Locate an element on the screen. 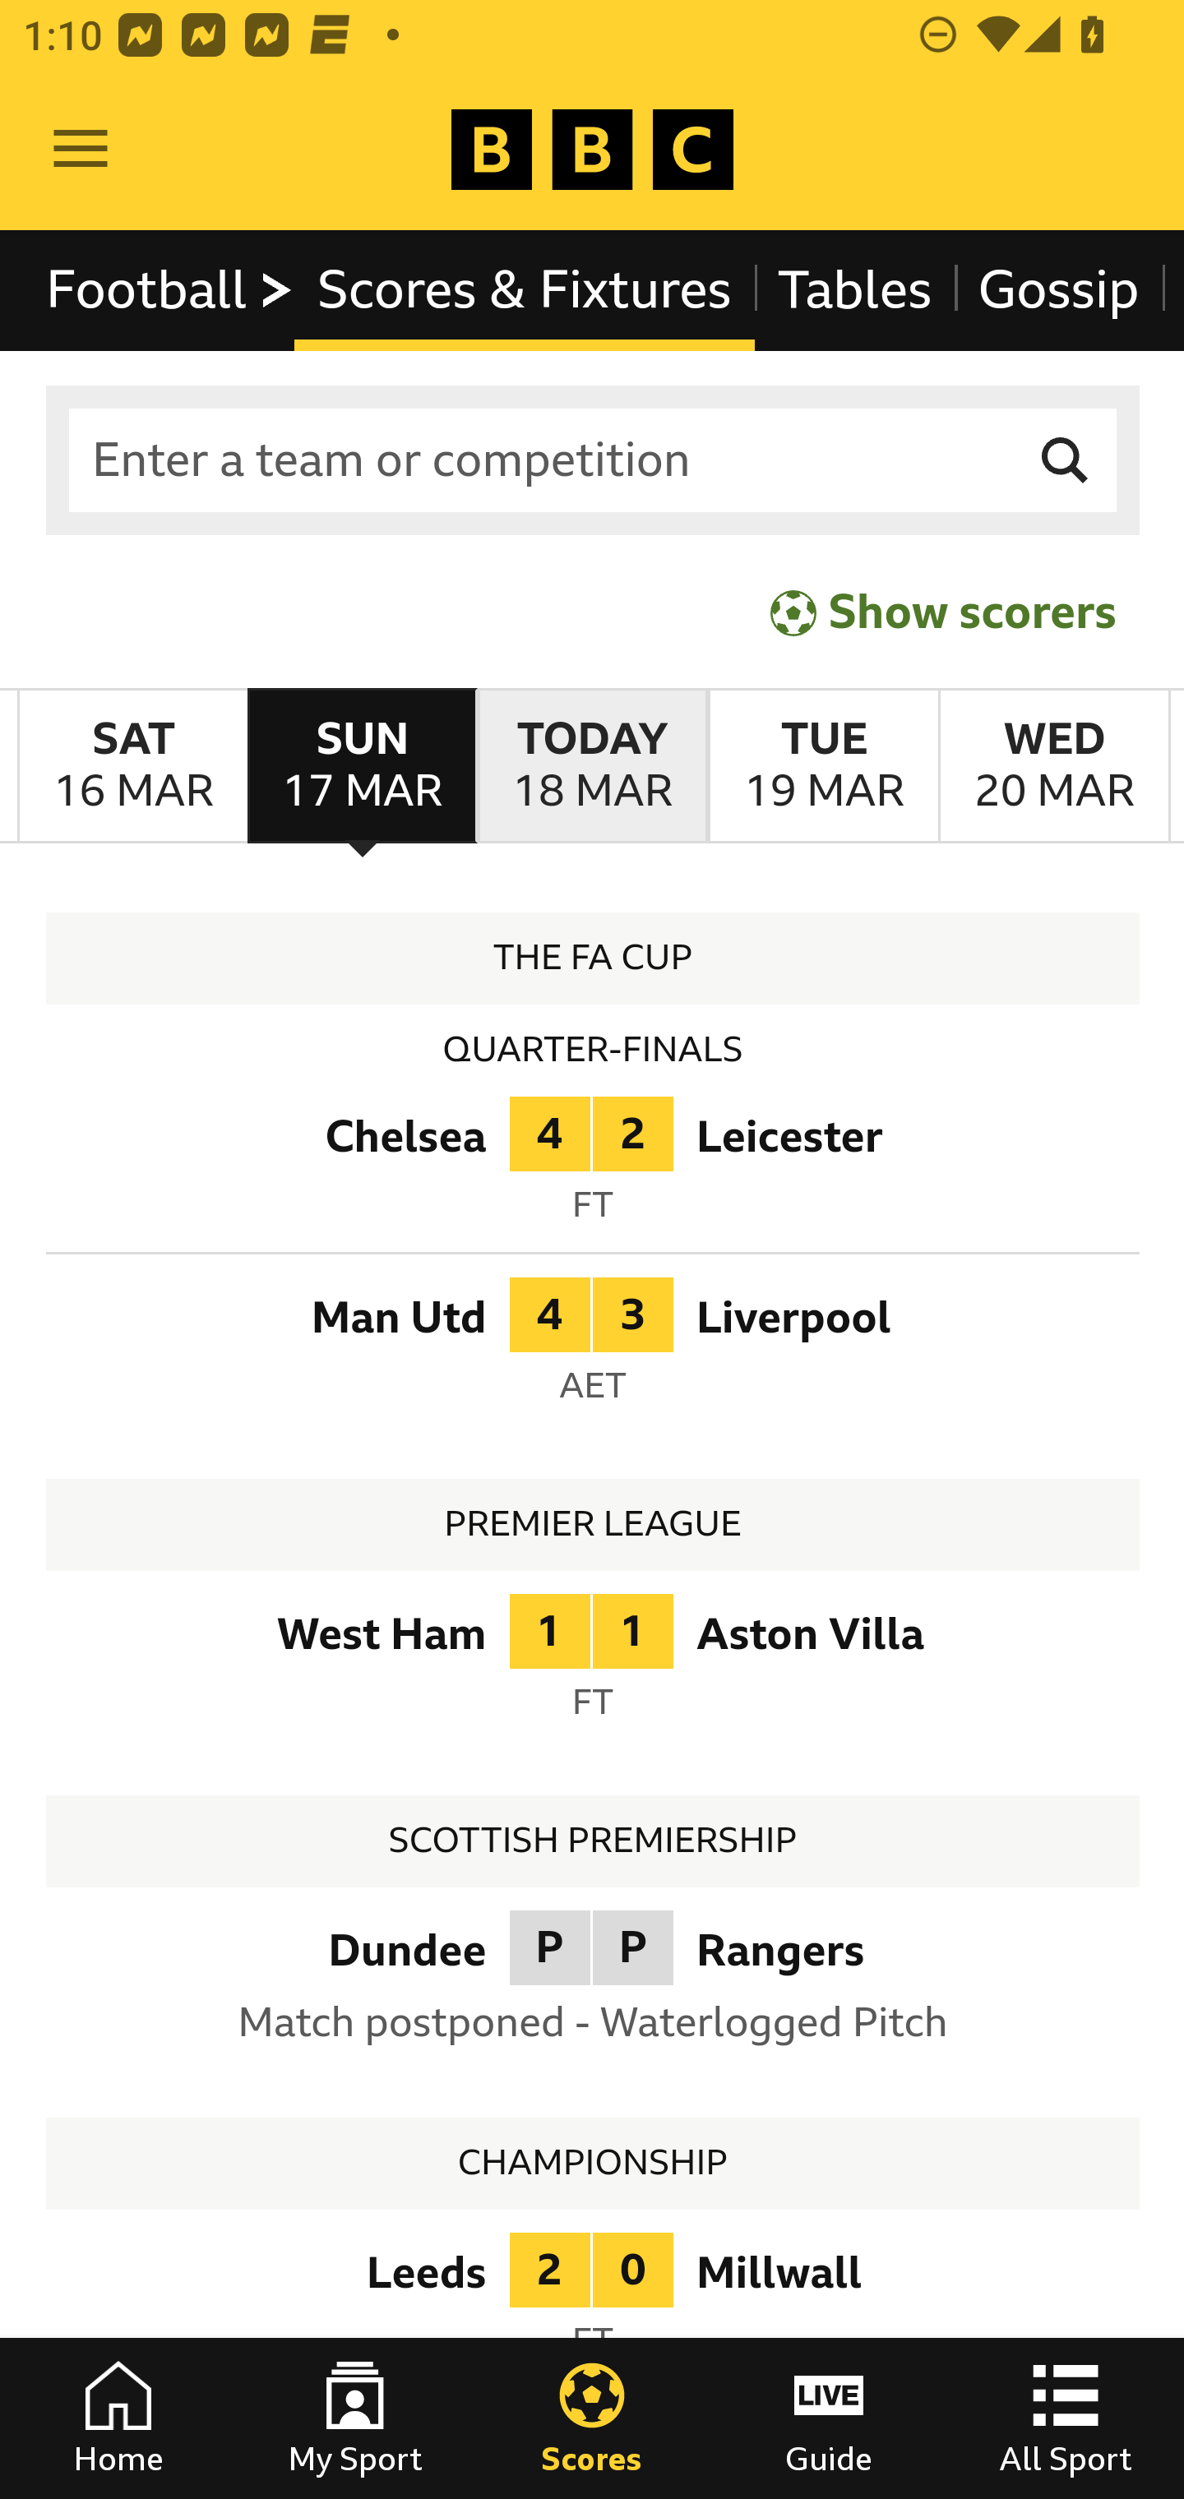 The image size is (1184, 2499). Show scorers is located at coordinates (943, 612).